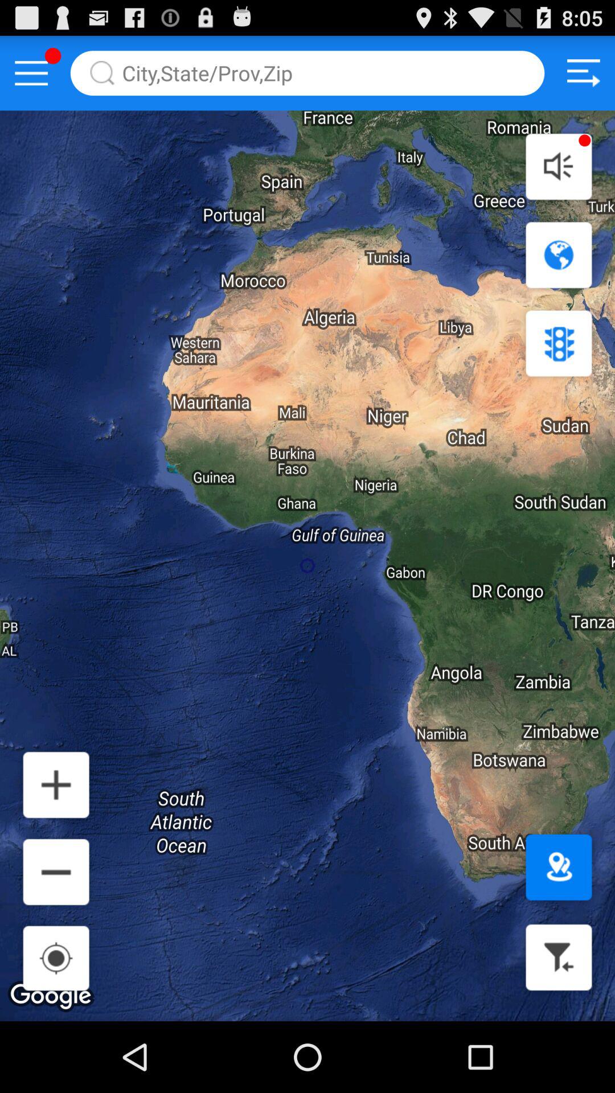 Image resolution: width=615 pixels, height=1093 pixels. Describe the element at coordinates (56, 784) in the screenshot. I see `go to increase` at that location.